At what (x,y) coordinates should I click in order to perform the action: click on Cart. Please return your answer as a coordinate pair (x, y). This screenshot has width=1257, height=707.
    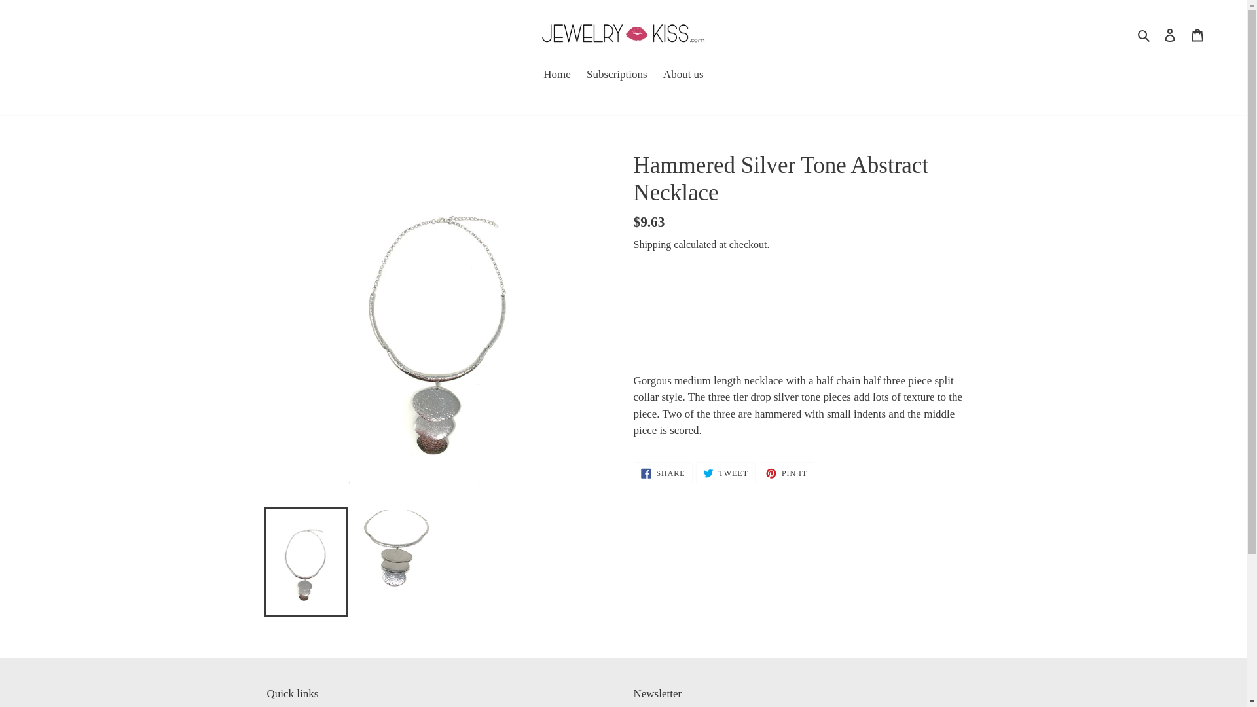
    Looking at the image, I should click on (1170, 34).